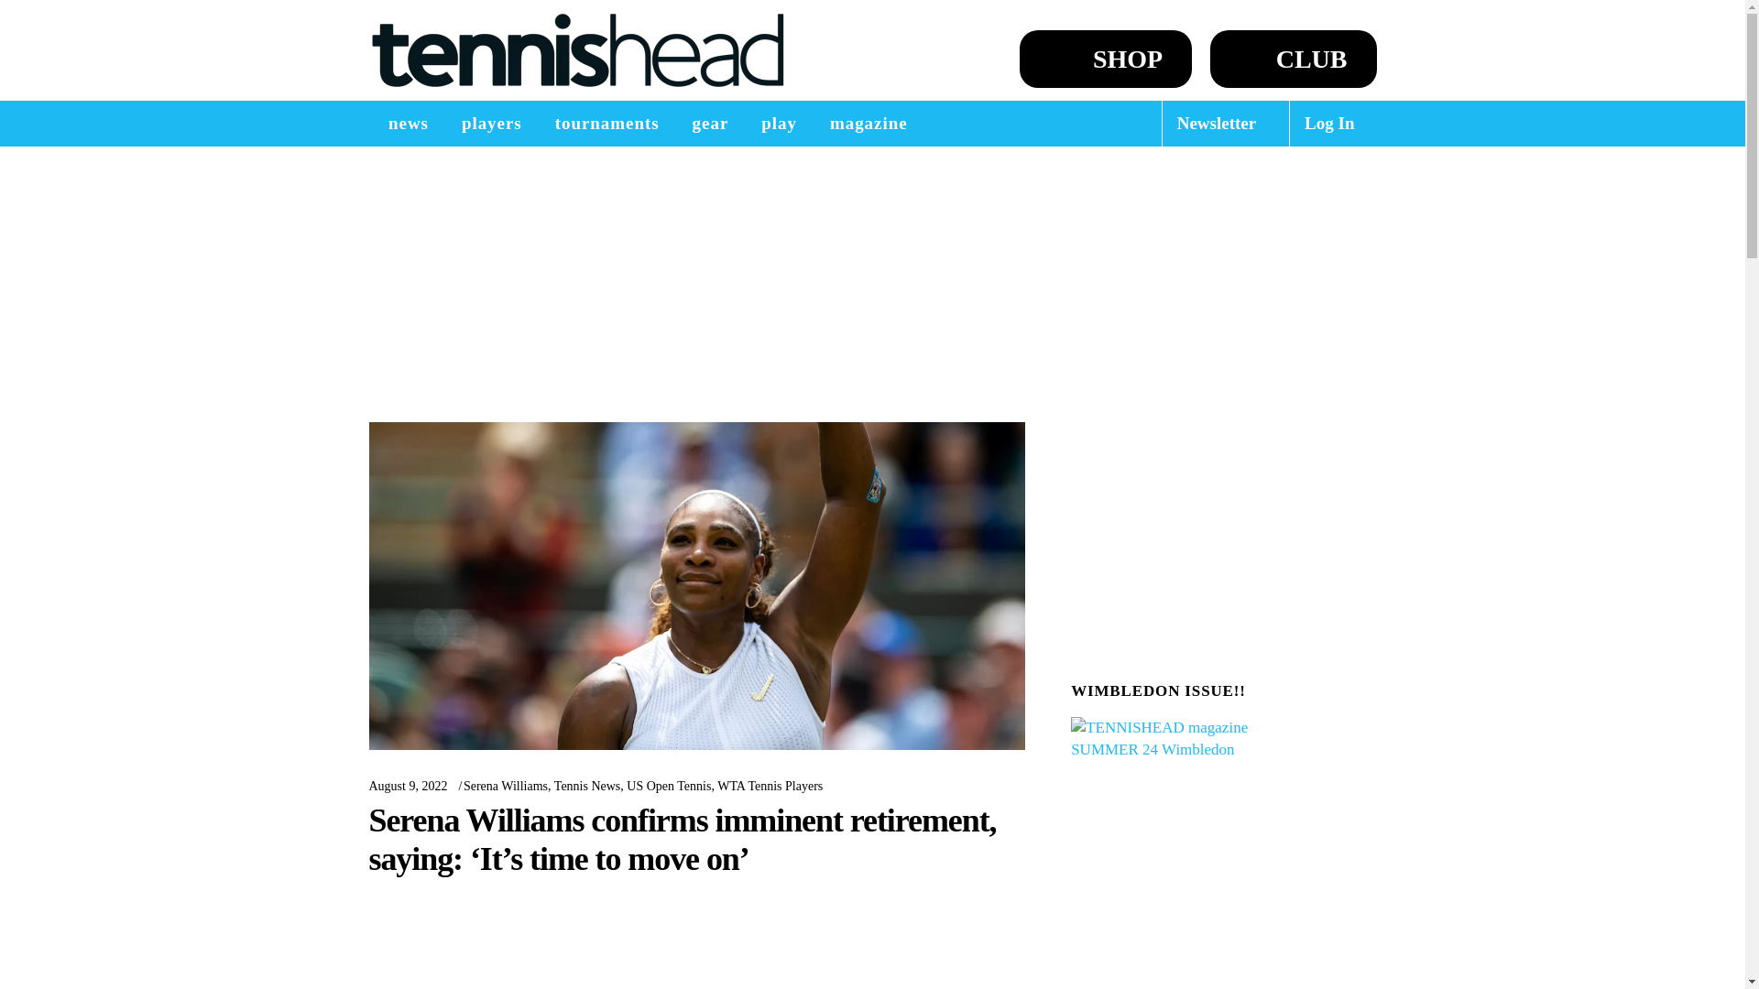 The height and width of the screenshot is (989, 1759). Describe the element at coordinates (1106, 59) in the screenshot. I see `SHOP` at that location.